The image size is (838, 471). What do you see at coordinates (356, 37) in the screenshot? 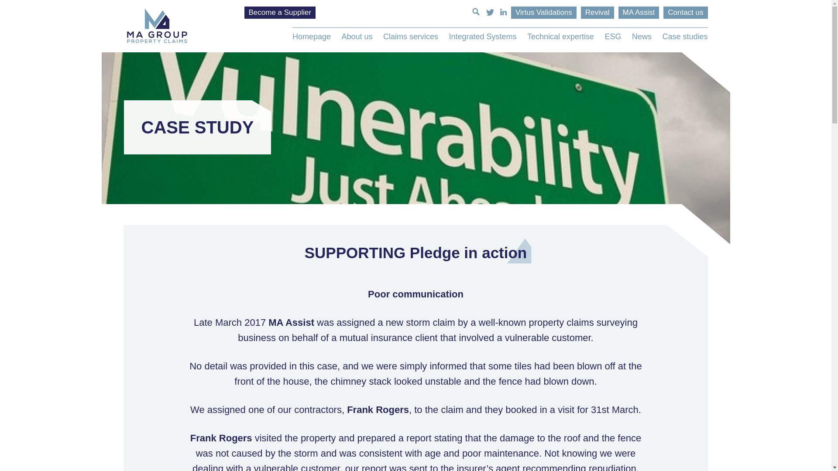
I see `About us` at bounding box center [356, 37].